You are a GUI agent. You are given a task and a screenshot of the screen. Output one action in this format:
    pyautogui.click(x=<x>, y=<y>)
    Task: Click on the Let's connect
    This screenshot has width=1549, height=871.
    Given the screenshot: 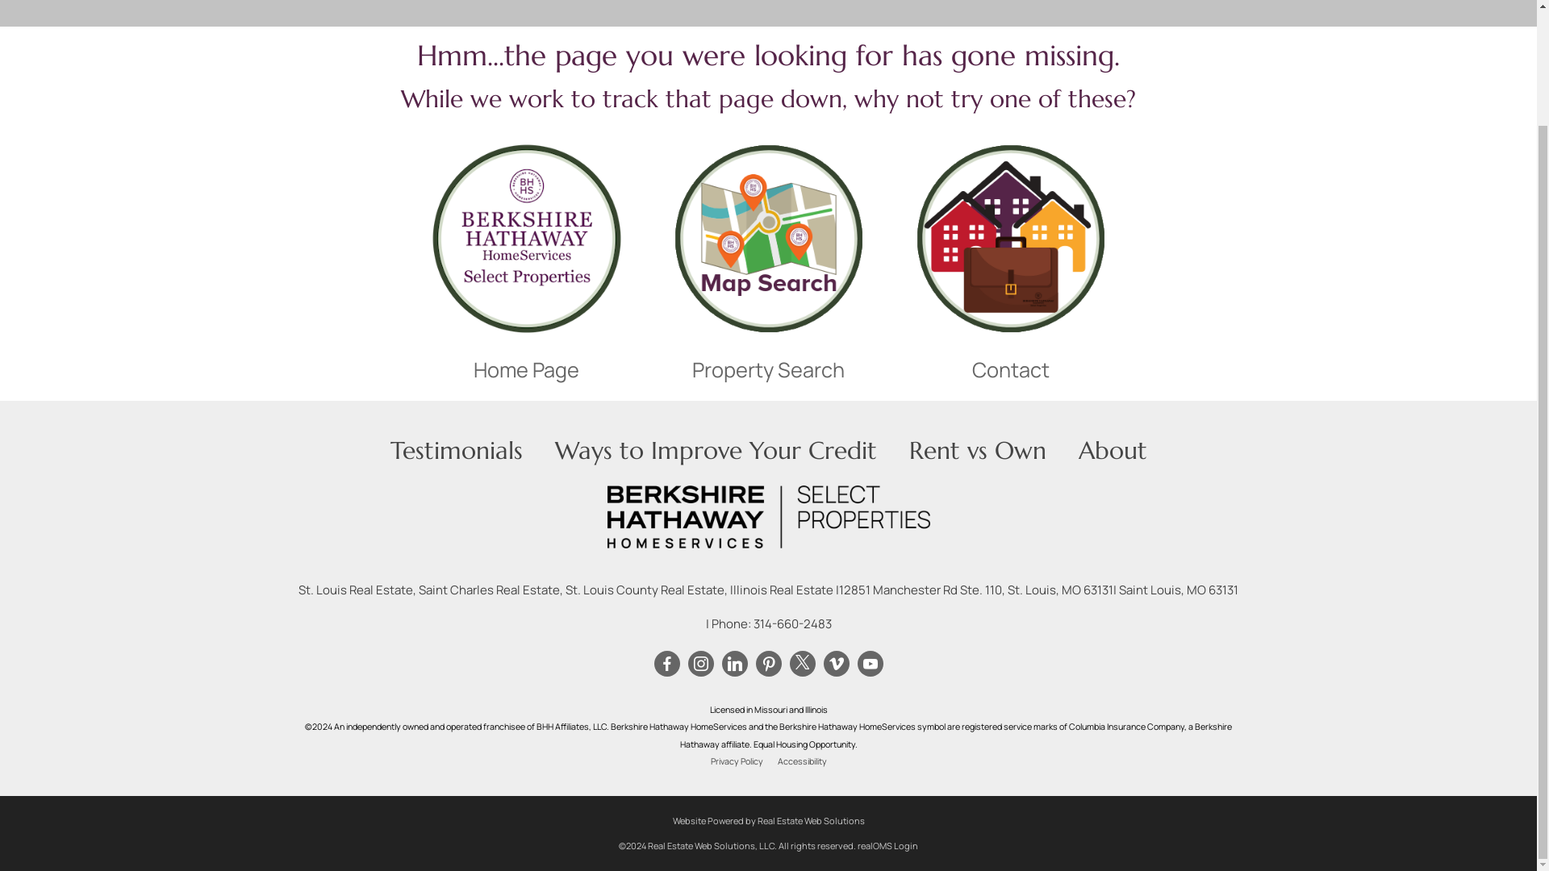 What is the action you would take?
    pyautogui.click(x=1011, y=239)
    